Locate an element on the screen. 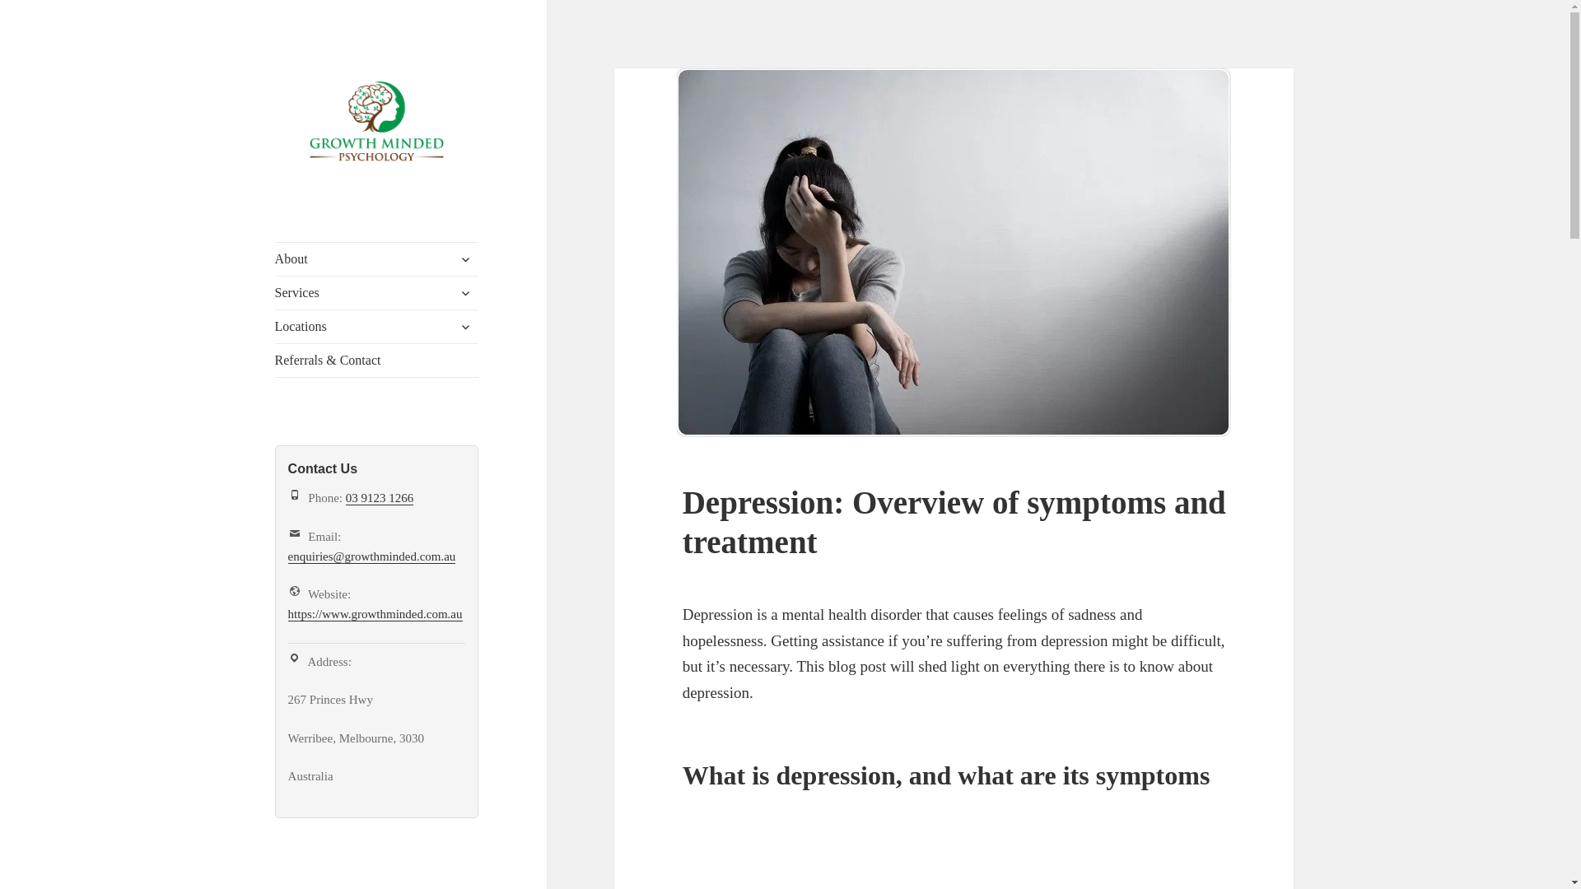  Services is located at coordinates (377, 292).